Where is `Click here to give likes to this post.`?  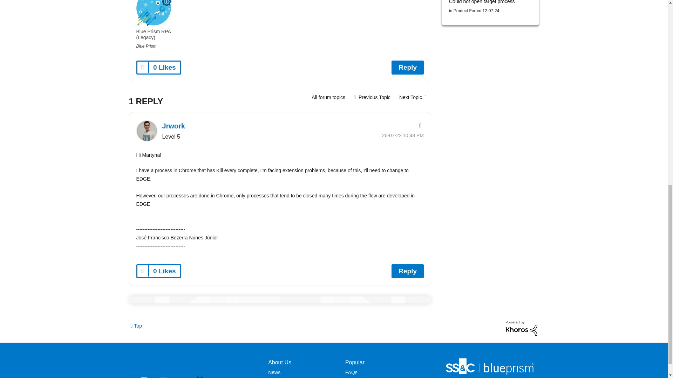 Click here to give likes to this post. is located at coordinates (143, 67).